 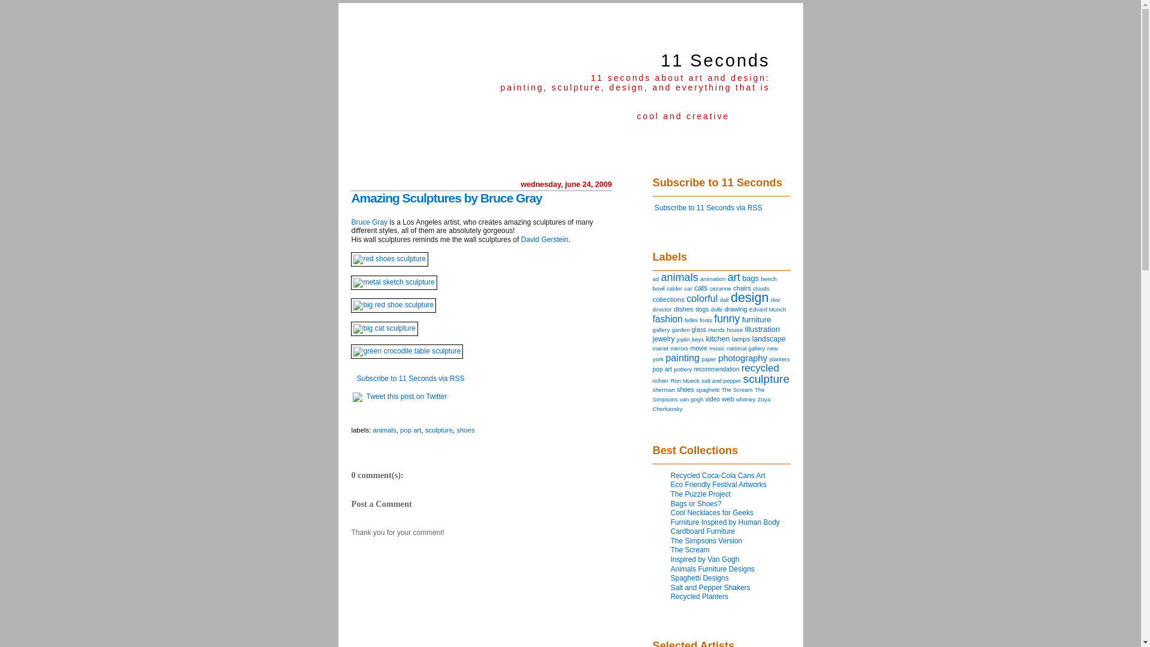 I want to click on The Simpsons, so click(x=709, y=394).